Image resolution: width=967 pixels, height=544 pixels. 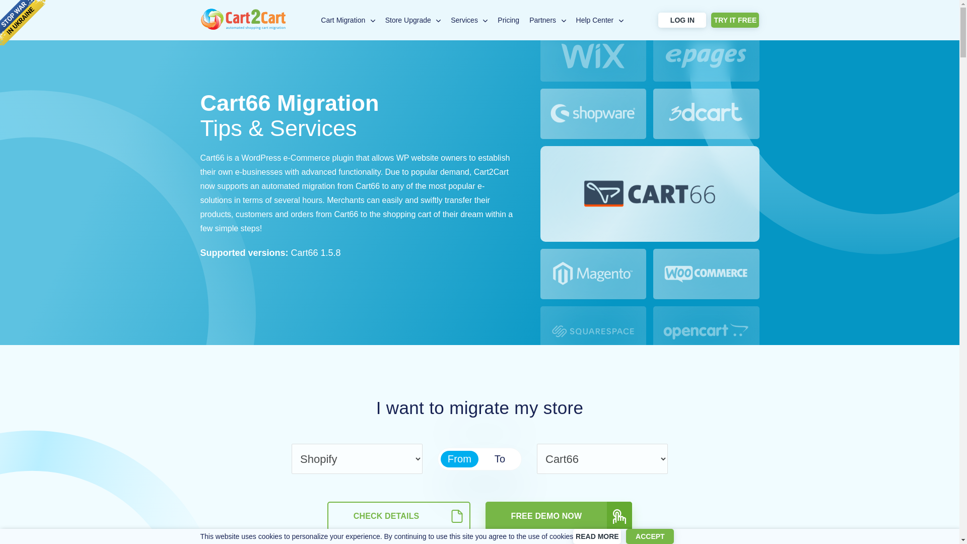 I want to click on Cart Migration, so click(x=343, y=20).